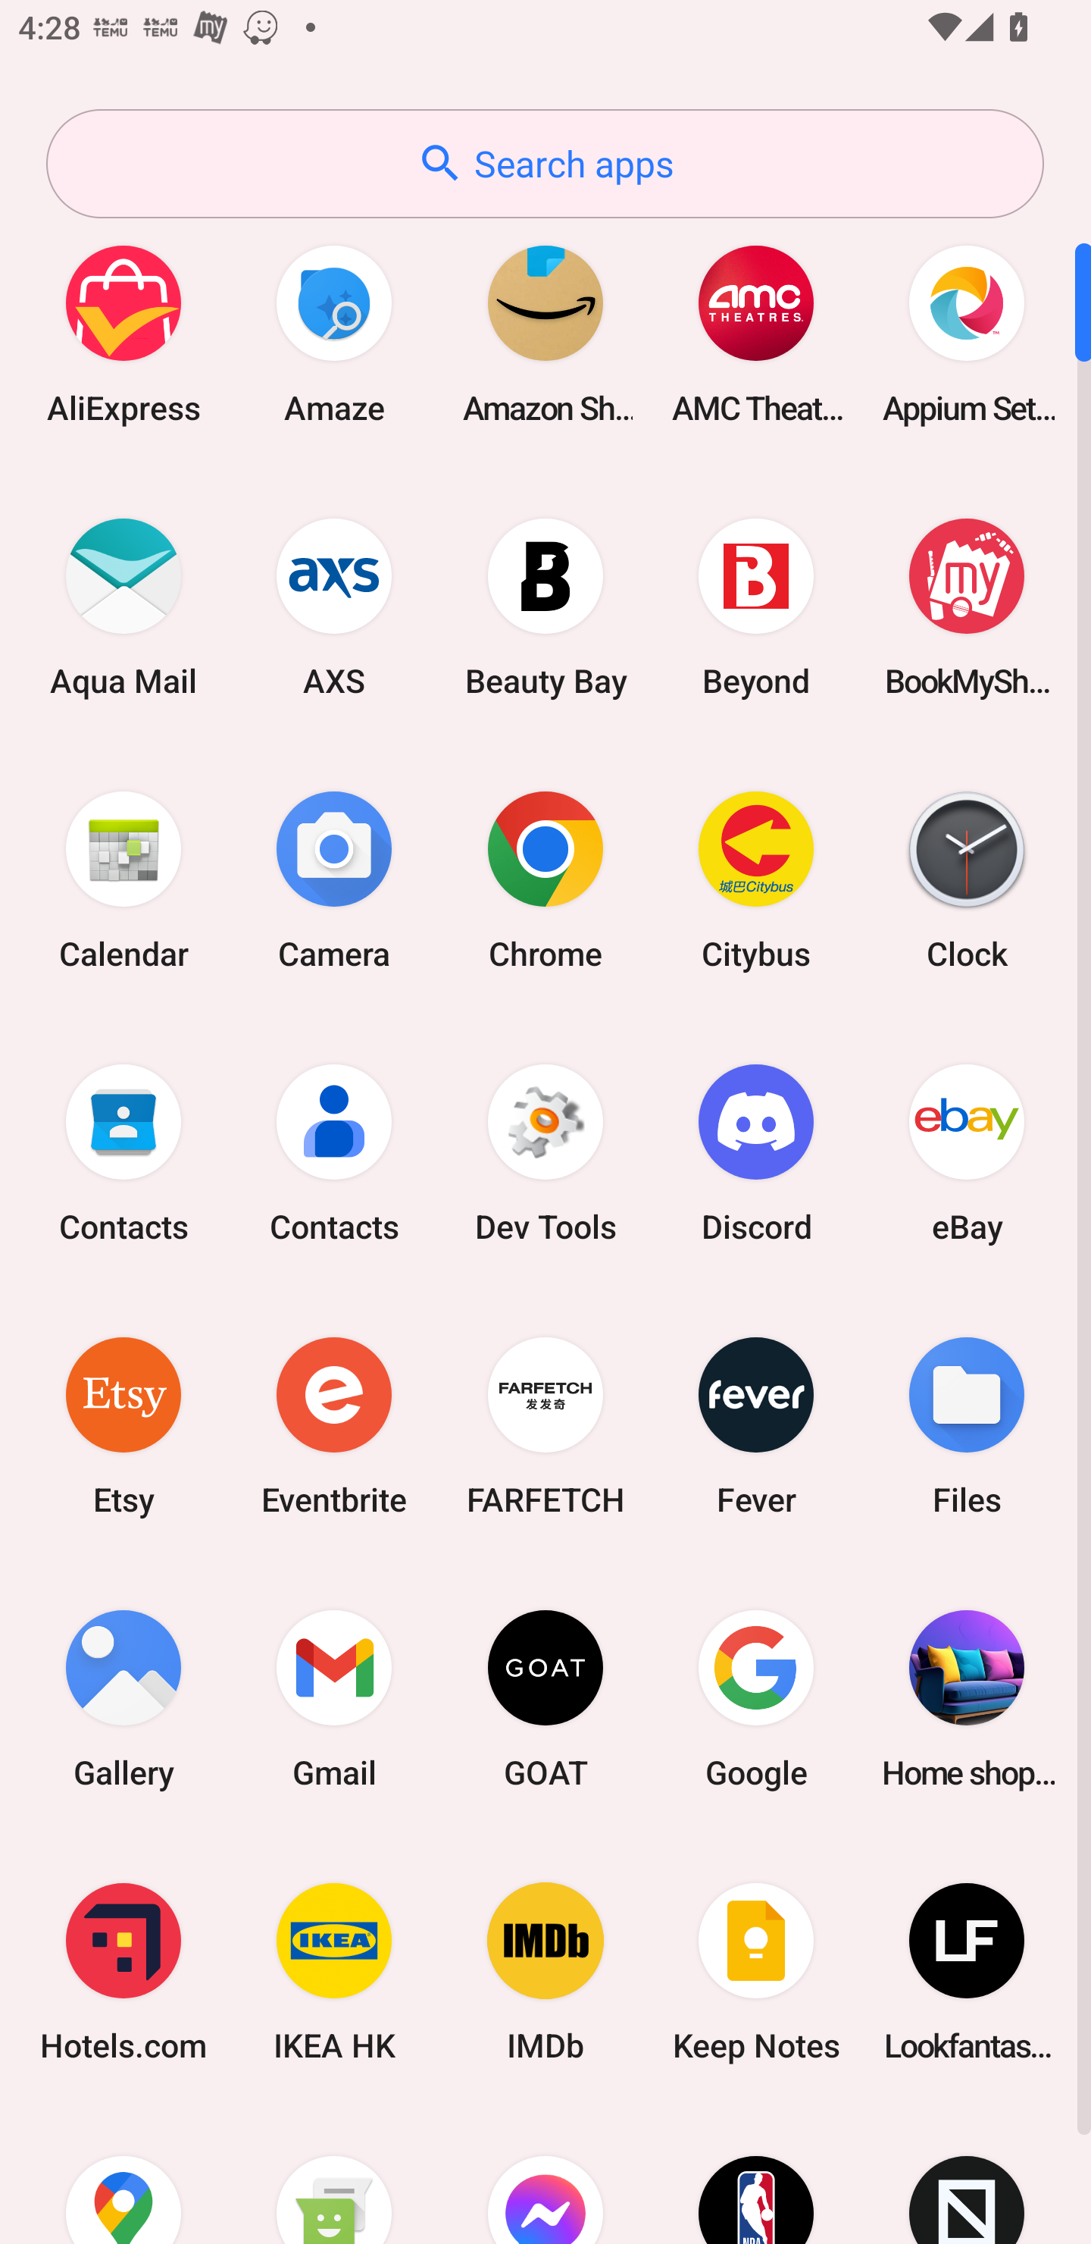 The image size is (1091, 2244). Describe the element at coordinates (756, 334) in the screenshot. I see `AMC Theatres` at that location.